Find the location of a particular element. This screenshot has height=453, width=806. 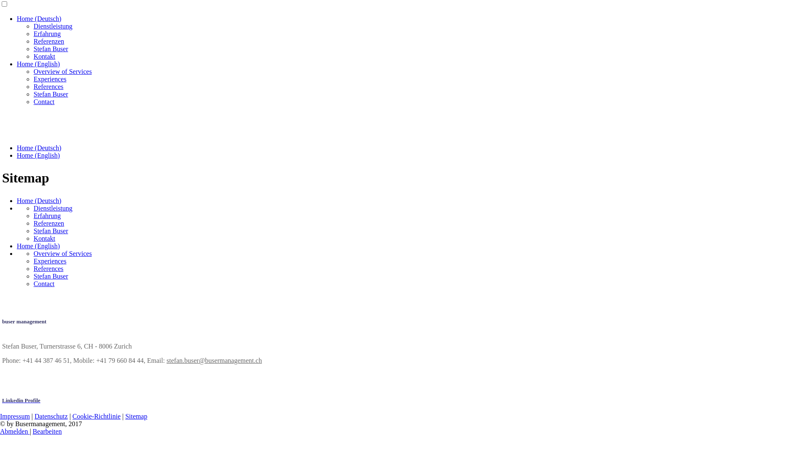

References is located at coordinates (49, 86).